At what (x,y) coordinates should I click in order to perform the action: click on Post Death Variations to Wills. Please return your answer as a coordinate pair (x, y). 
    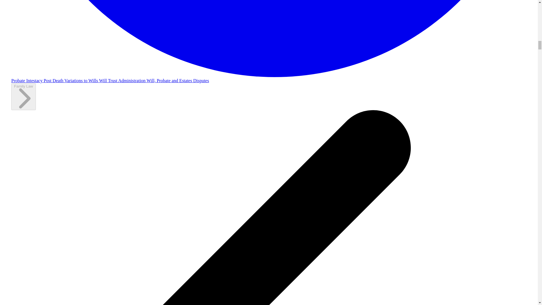
    Looking at the image, I should click on (71, 80).